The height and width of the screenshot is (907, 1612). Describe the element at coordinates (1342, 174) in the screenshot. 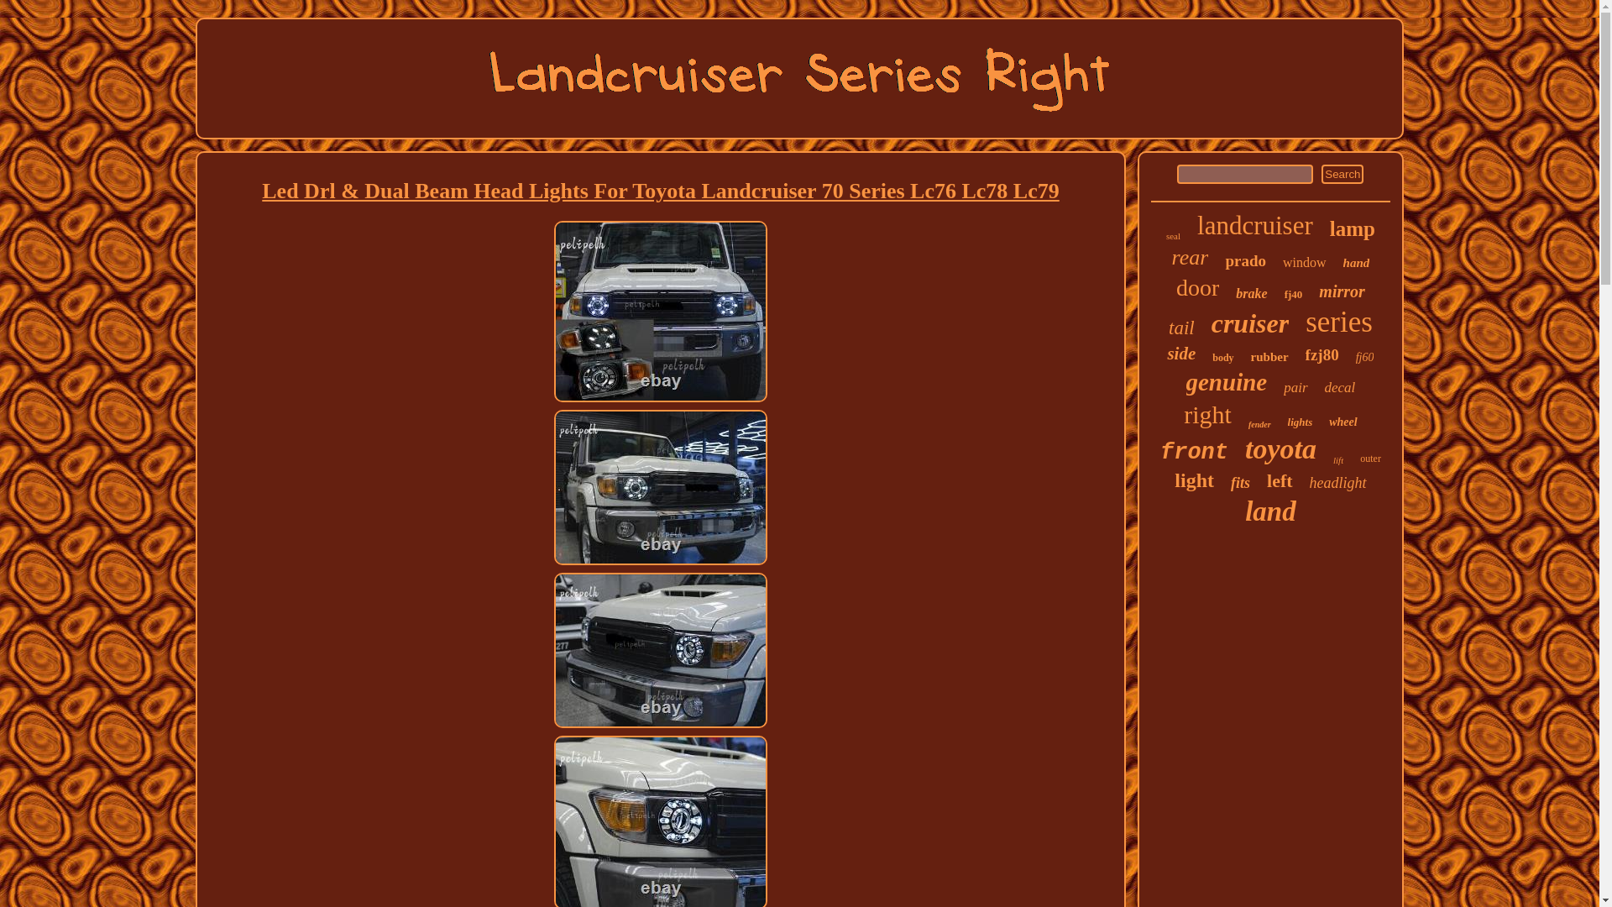

I see `Search` at that location.